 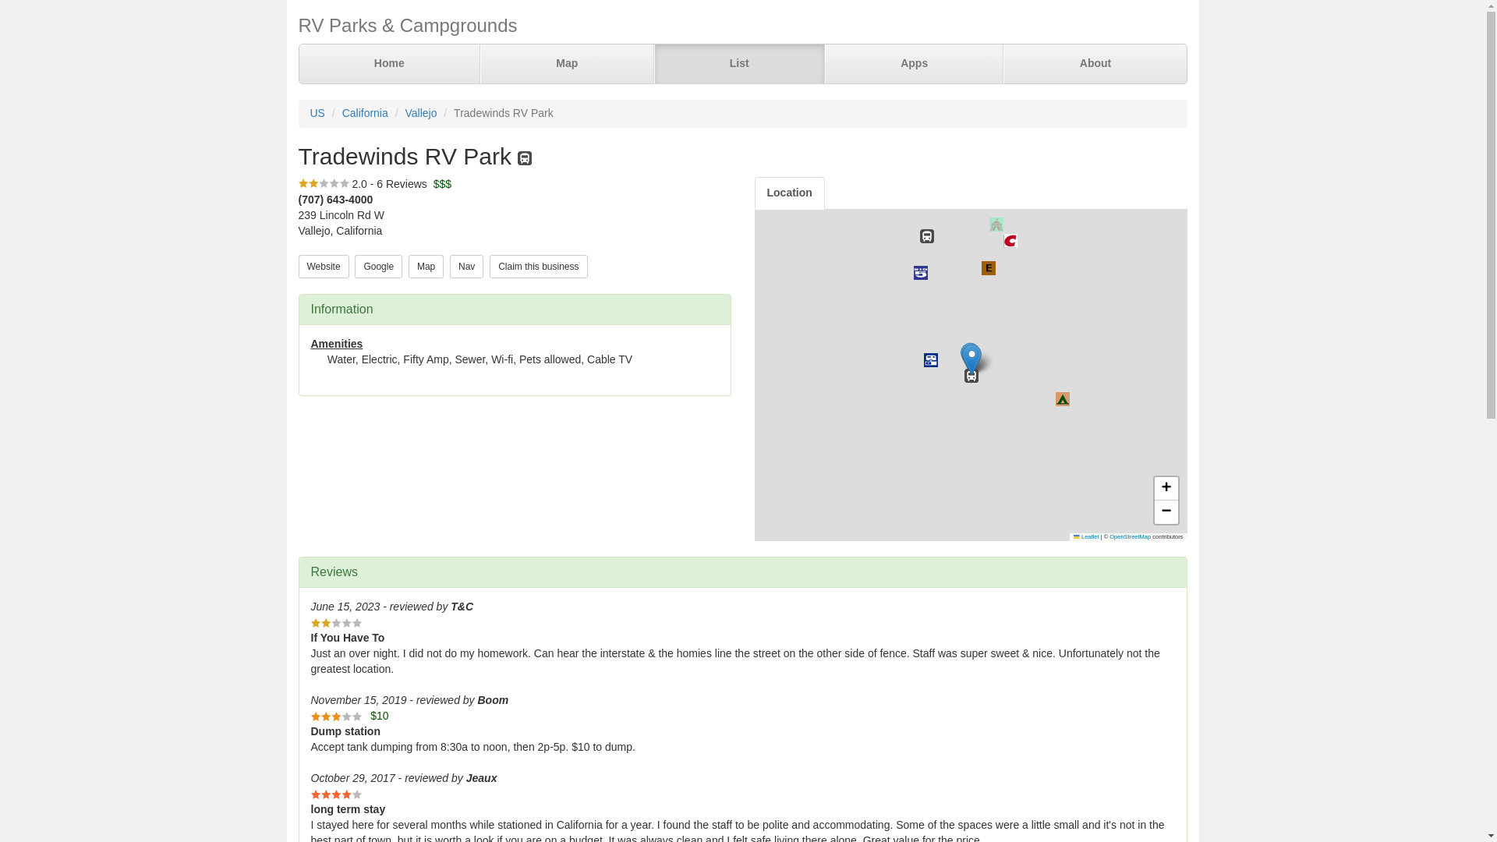 I want to click on Leaflet, so click(x=1085, y=536).